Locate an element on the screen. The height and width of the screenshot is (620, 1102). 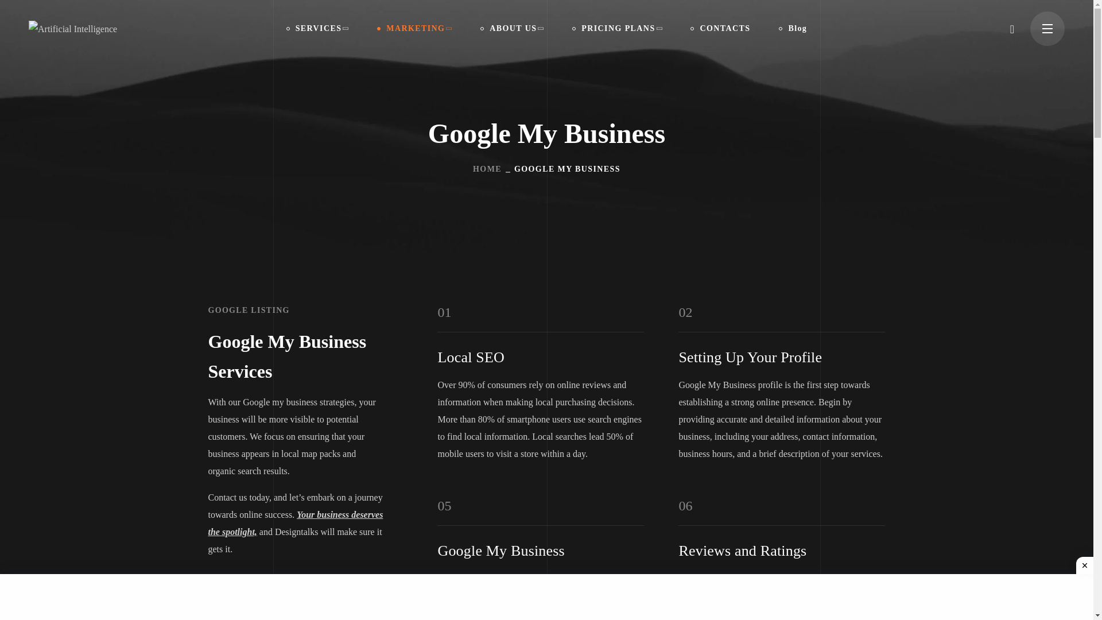
ABOUT US is located at coordinates (512, 29).